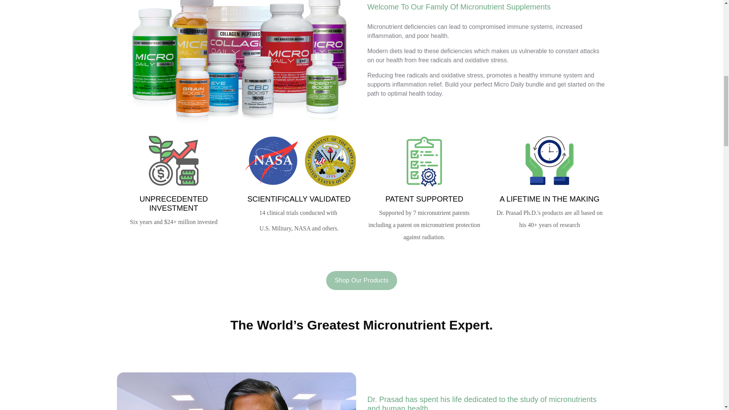 This screenshot has height=410, width=729. What do you see at coordinates (361, 279) in the screenshot?
I see `Shop Our Products` at bounding box center [361, 279].